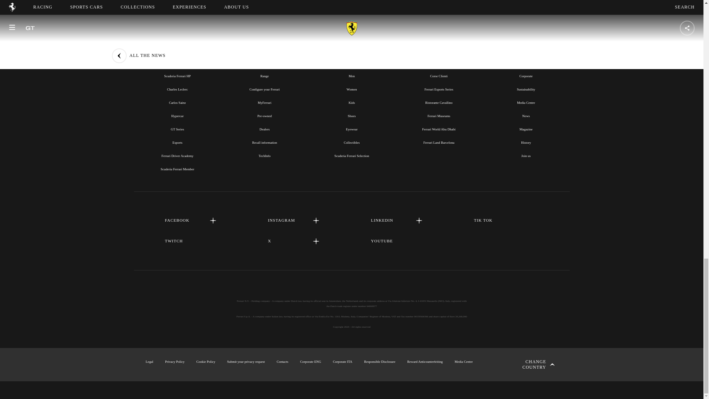  I want to click on COLLECTIONS, so click(352, 59).